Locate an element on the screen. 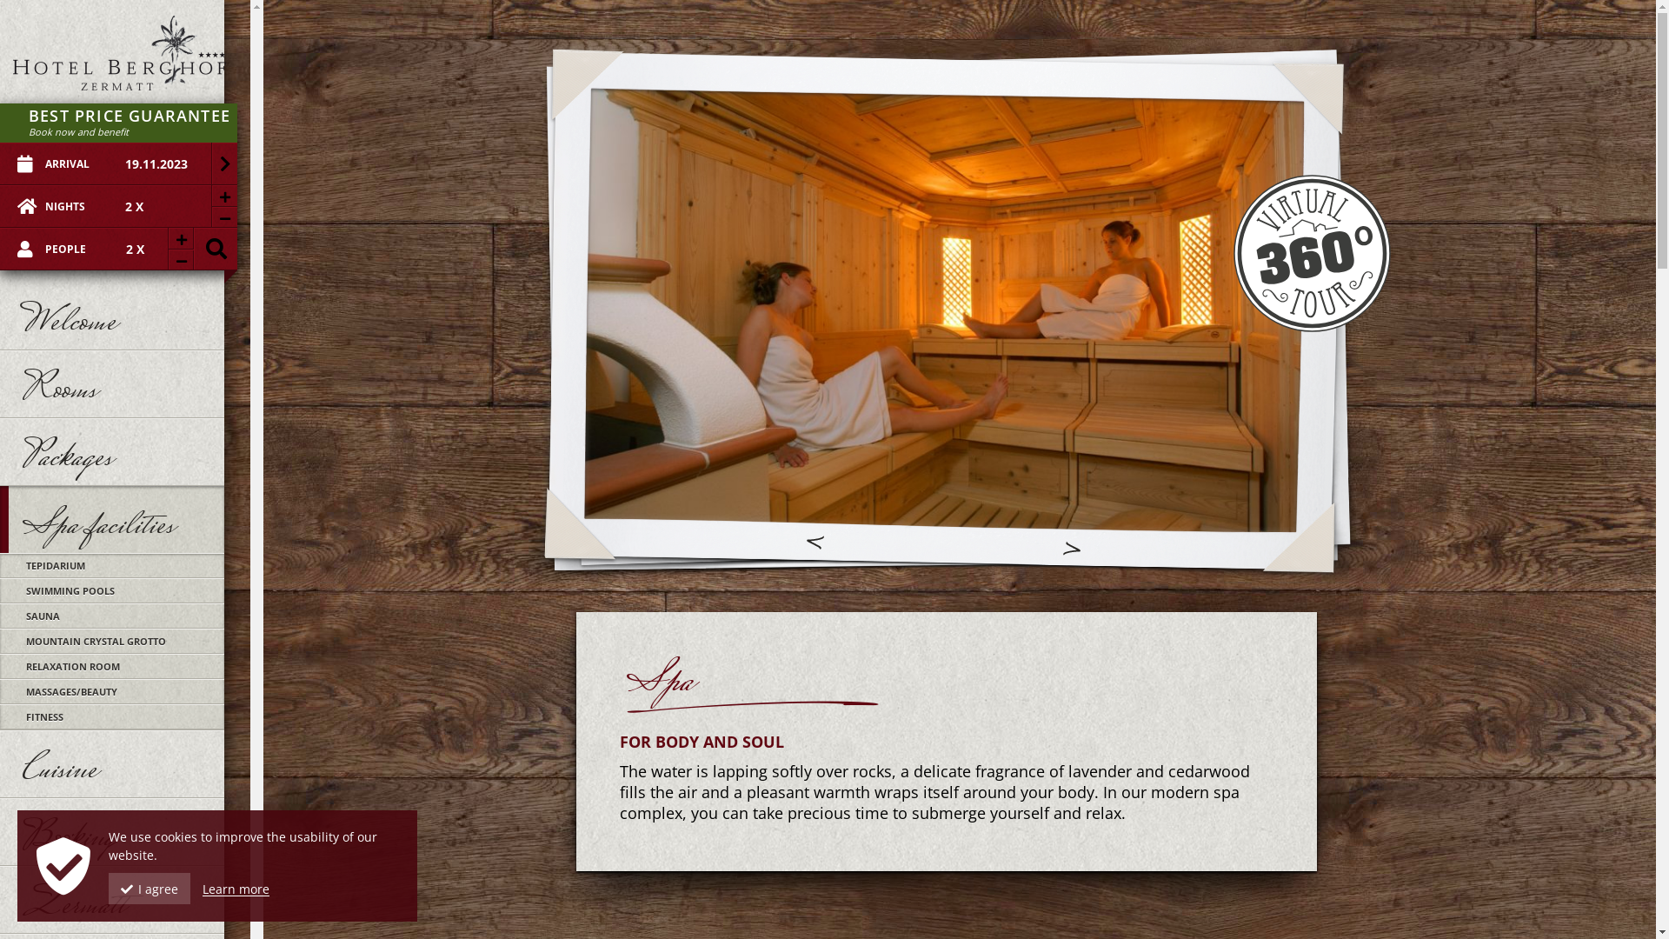  Learn more is located at coordinates (236, 889).